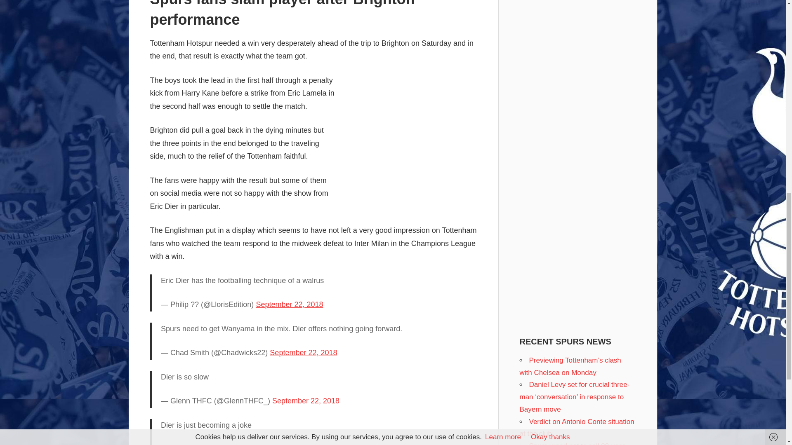  I want to click on September 22, 2018, so click(306, 400).